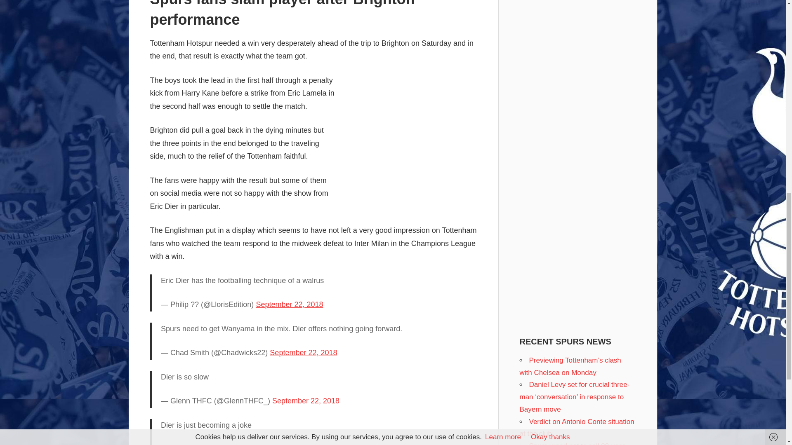  I want to click on September 22, 2018, so click(306, 400).